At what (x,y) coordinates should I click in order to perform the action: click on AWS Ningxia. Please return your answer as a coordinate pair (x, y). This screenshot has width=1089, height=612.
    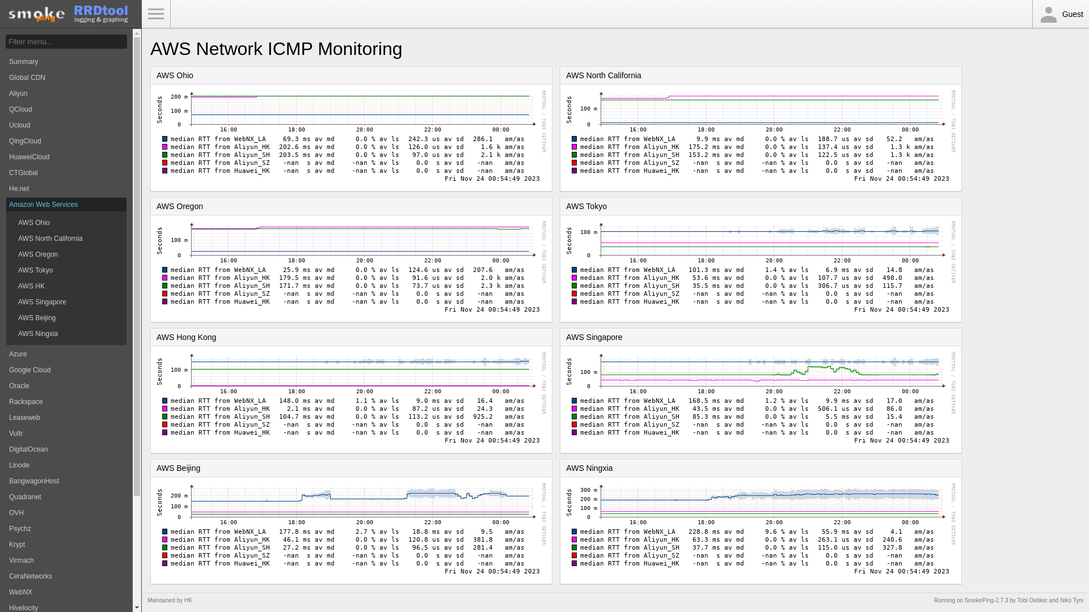
    Looking at the image, I should click on (66, 334).